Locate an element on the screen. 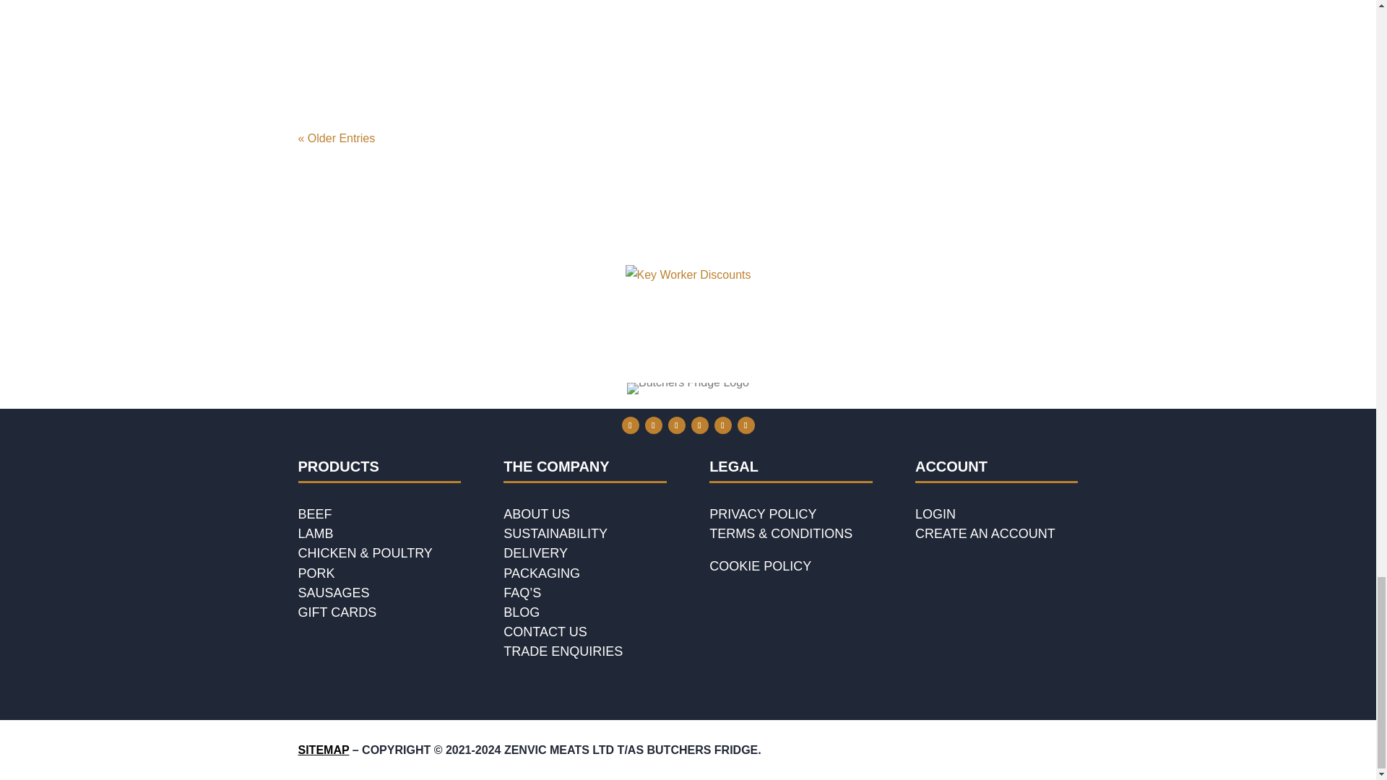 This screenshot has width=1387, height=780. Follow on Instagram is located at coordinates (676, 425).